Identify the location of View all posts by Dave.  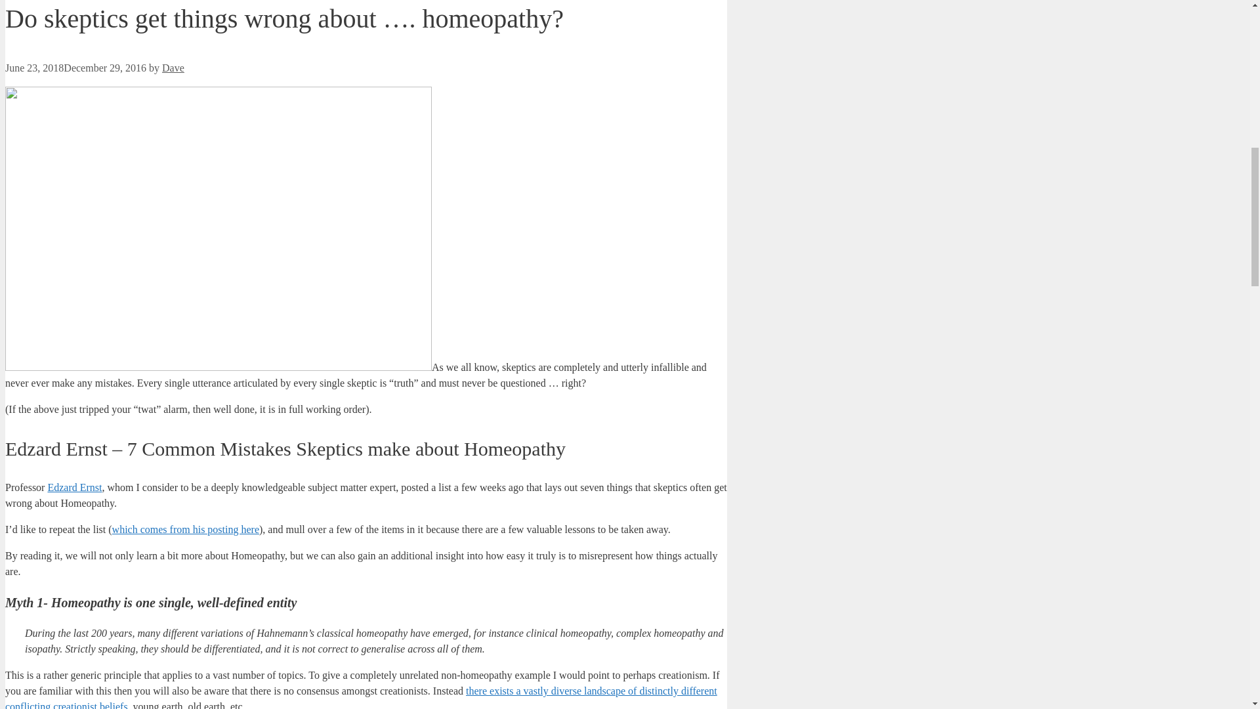
(173, 68).